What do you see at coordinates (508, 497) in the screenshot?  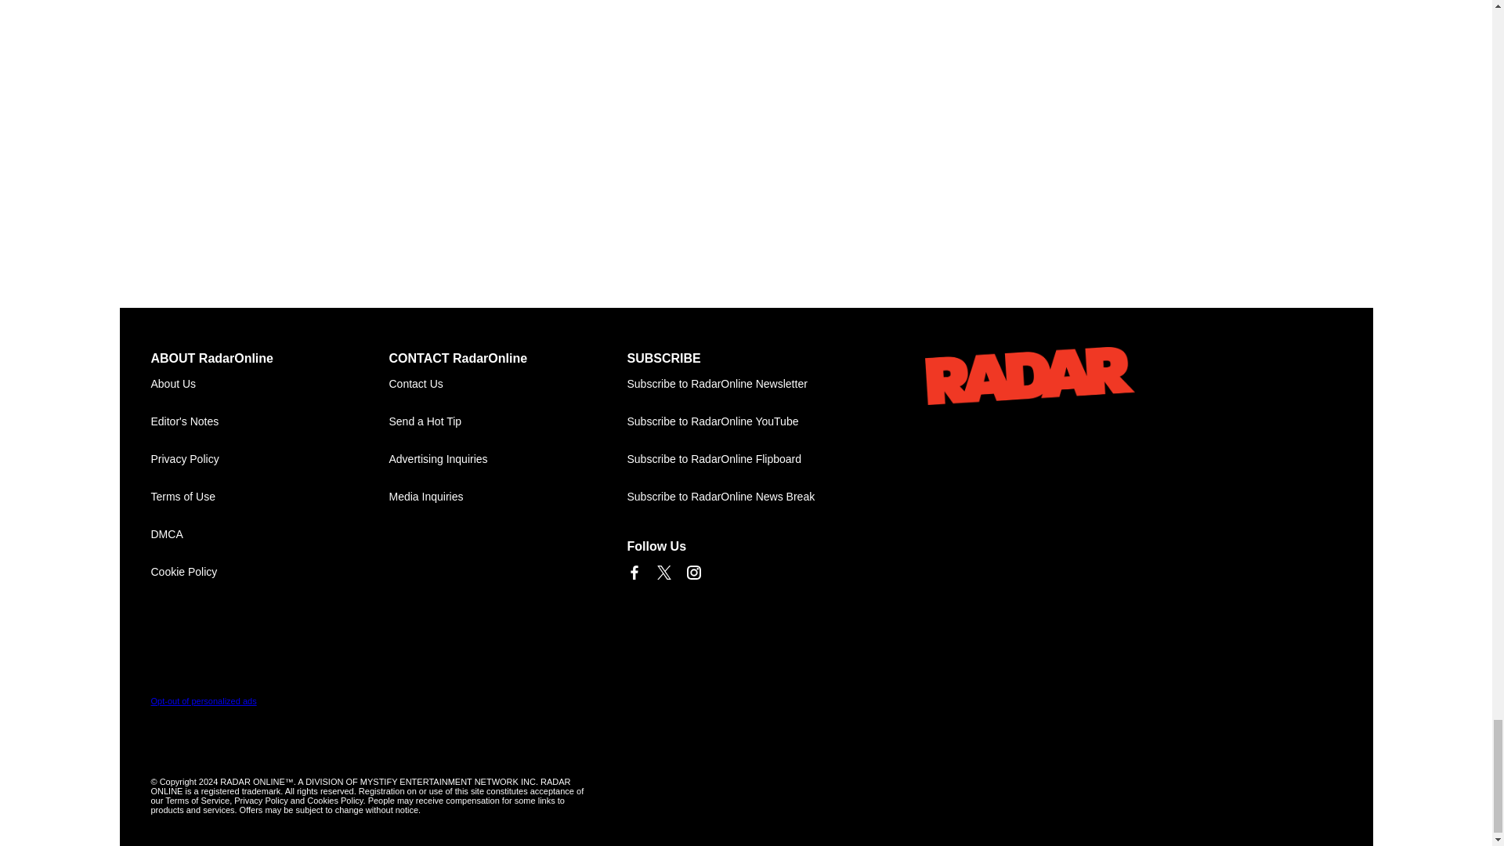 I see `Media Inquiries` at bounding box center [508, 497].